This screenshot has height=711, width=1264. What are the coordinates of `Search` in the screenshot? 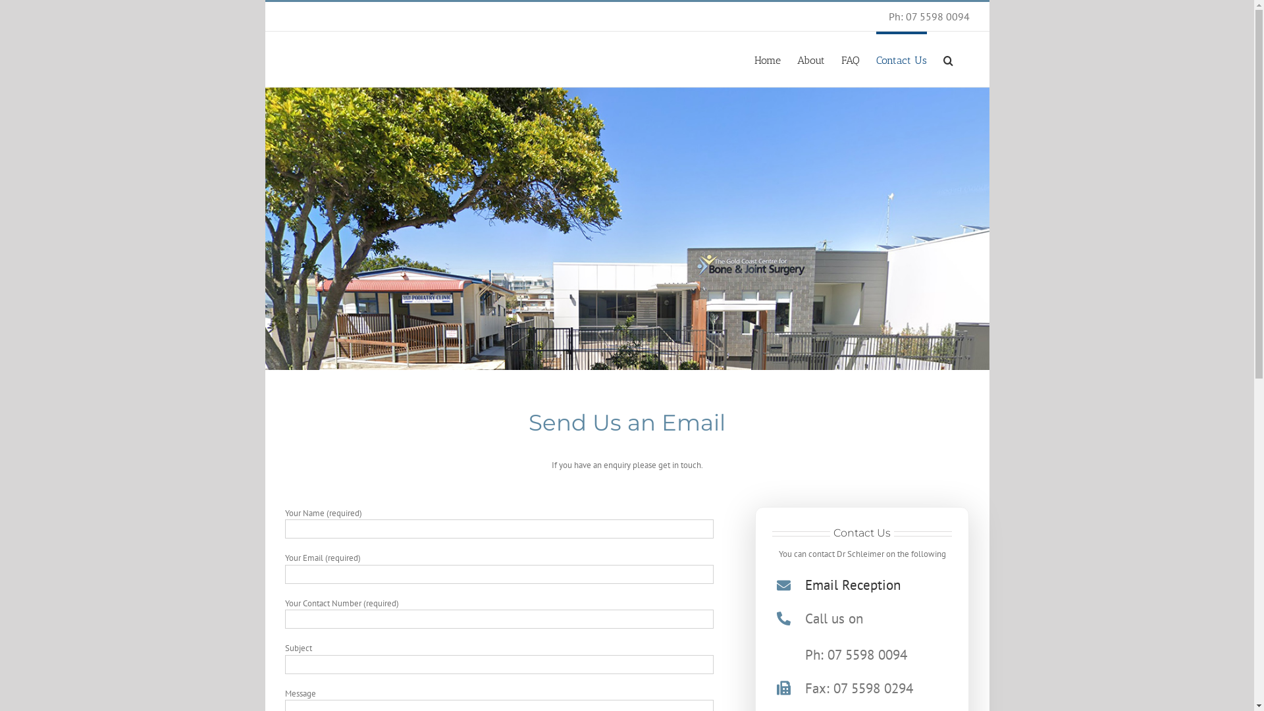 It's located at (948, 59).